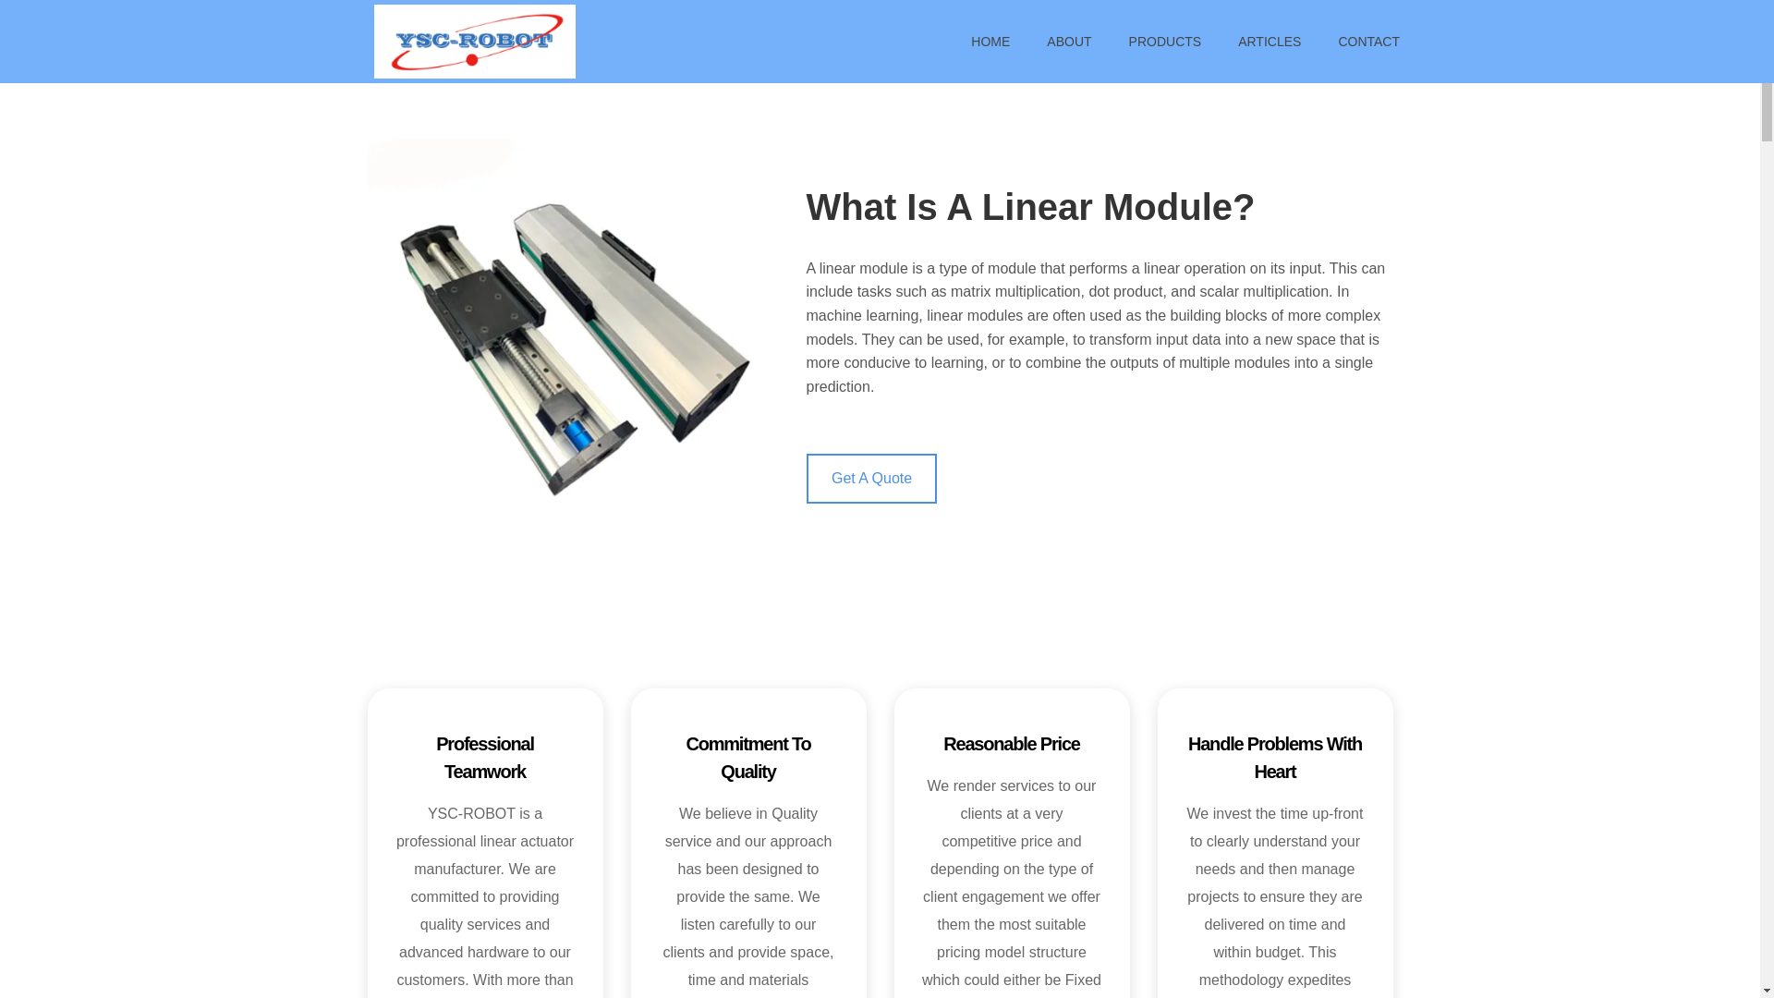 This screenshot has height=998, width=1774. I want to click on PRODUCTS, so click(1164, 41).